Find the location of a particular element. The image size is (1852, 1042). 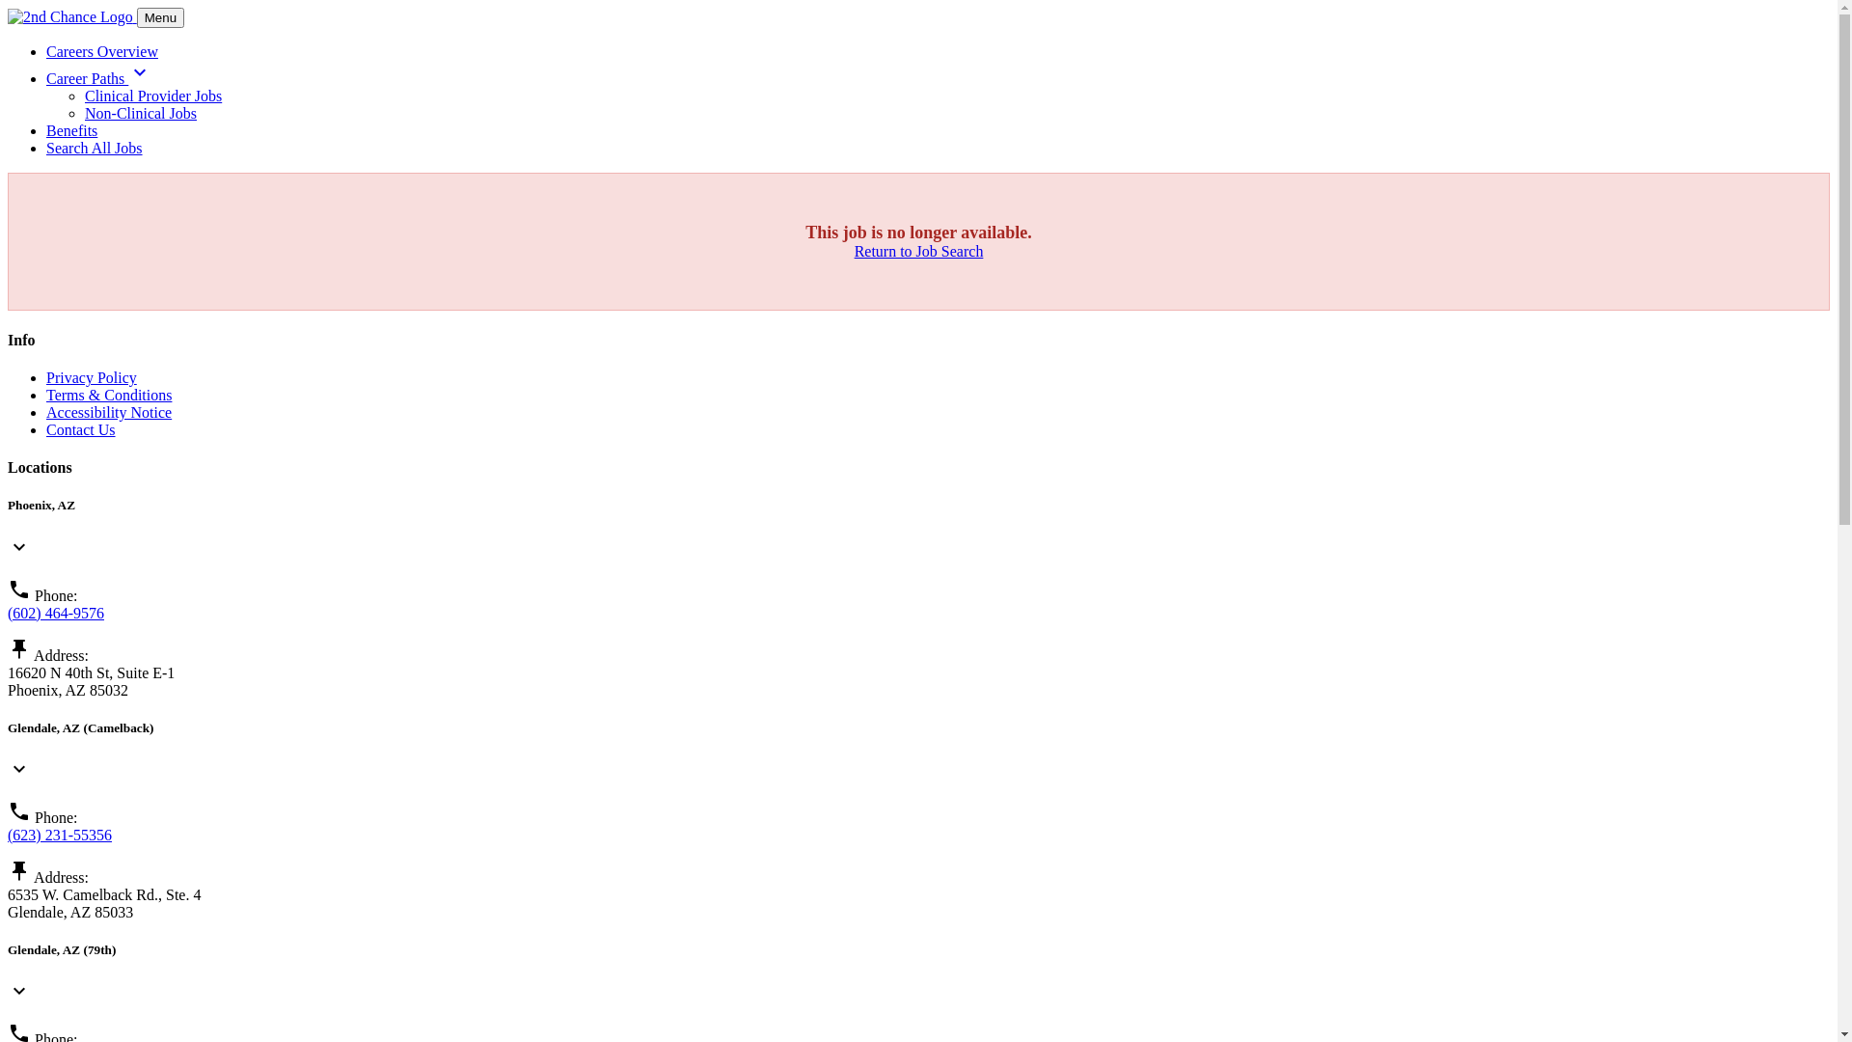

Search All Jobs is located at coordinates (95, 149).